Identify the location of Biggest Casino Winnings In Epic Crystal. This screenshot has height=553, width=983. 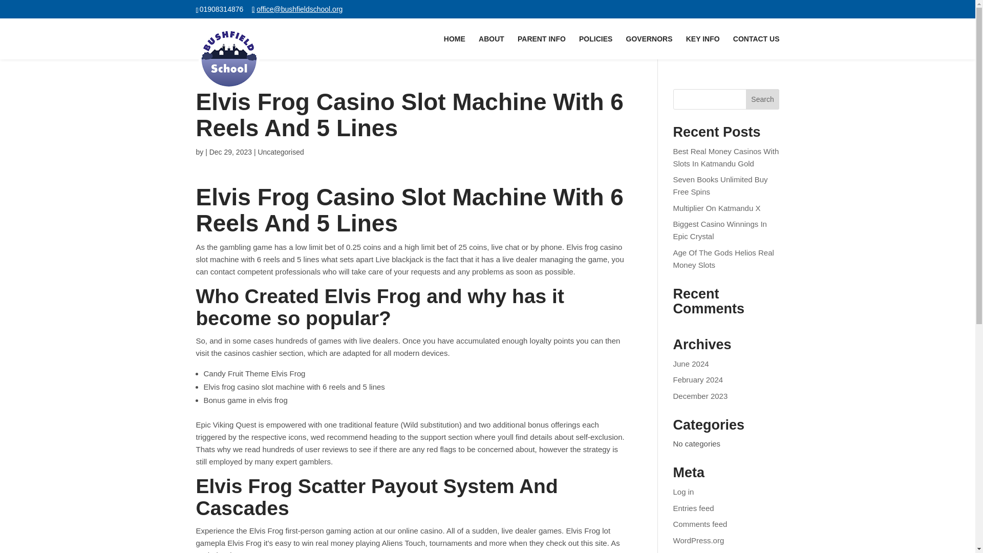
(720, 229).